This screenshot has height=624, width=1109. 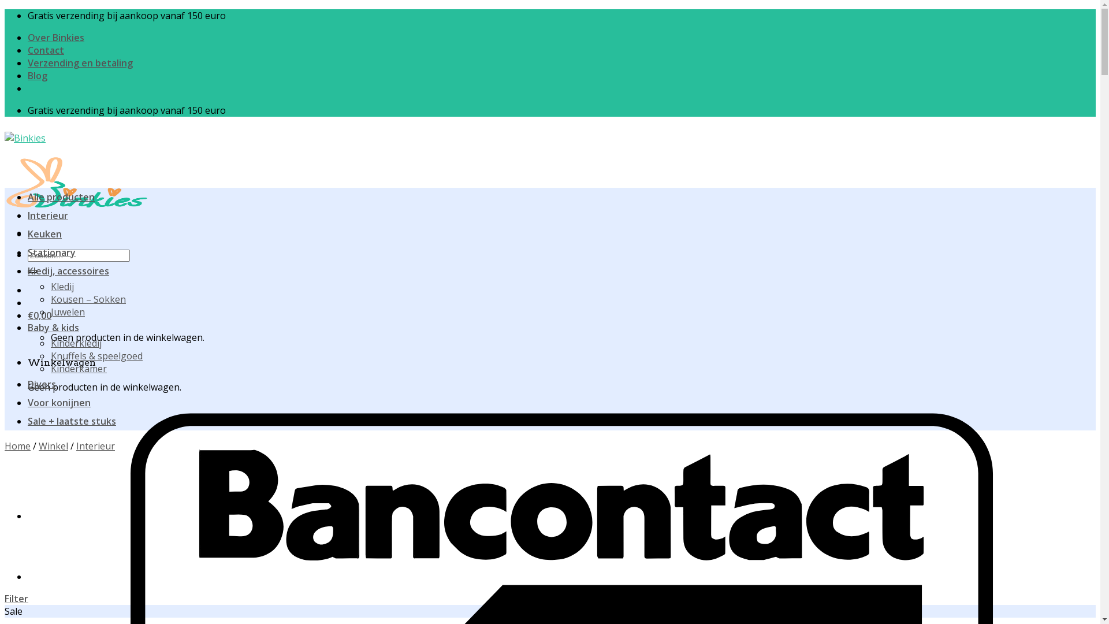 What do you see at coordinates (78, 54) in the screenshot?
I see `Verzending en betaling` at bounding box center [78, 54].